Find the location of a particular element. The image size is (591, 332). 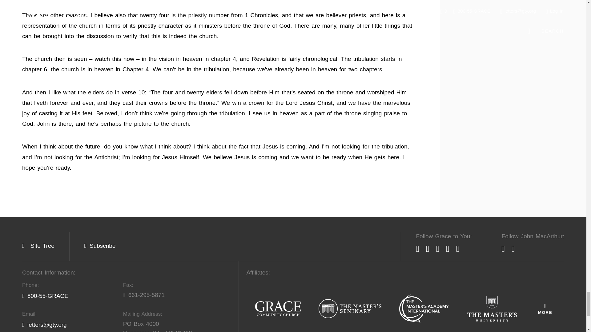

Grace Community Church is located at coordinates (278, 309).